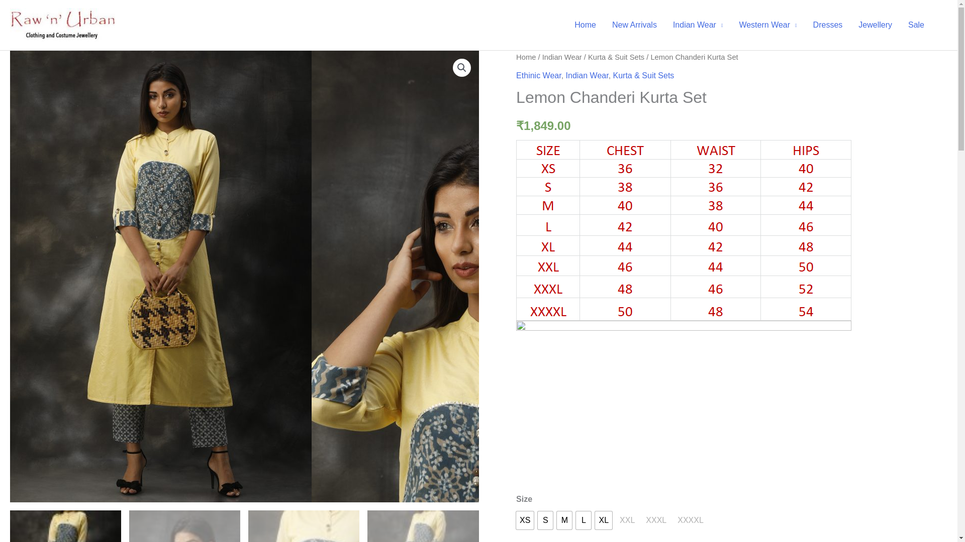  Describe the element at coordinates (828, 25) in the screenshot. I see `Dresses` at that location.